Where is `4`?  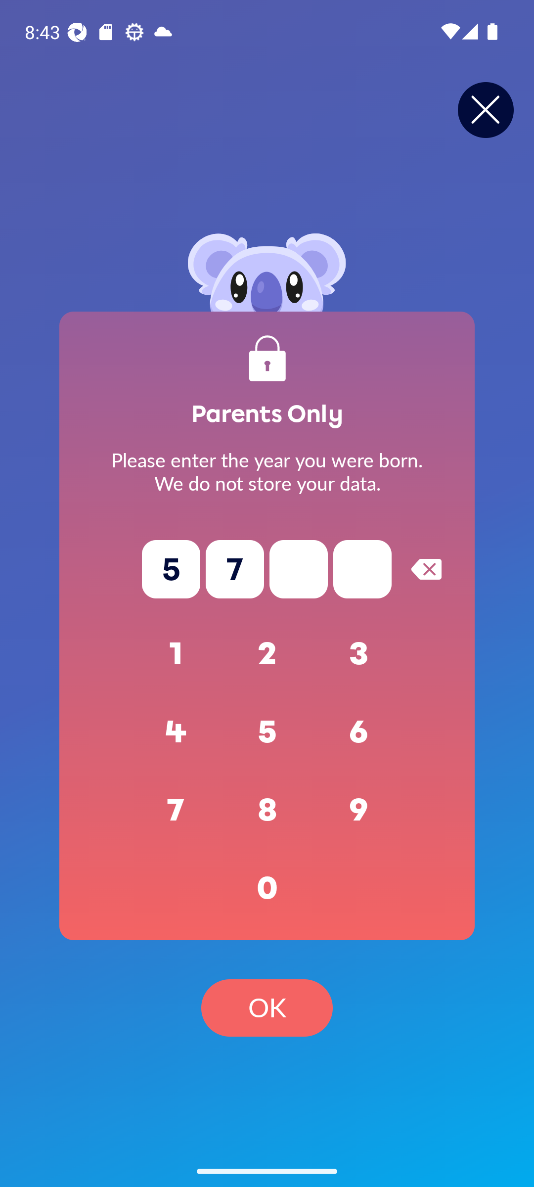
4 is located at coordinates (176, 732).